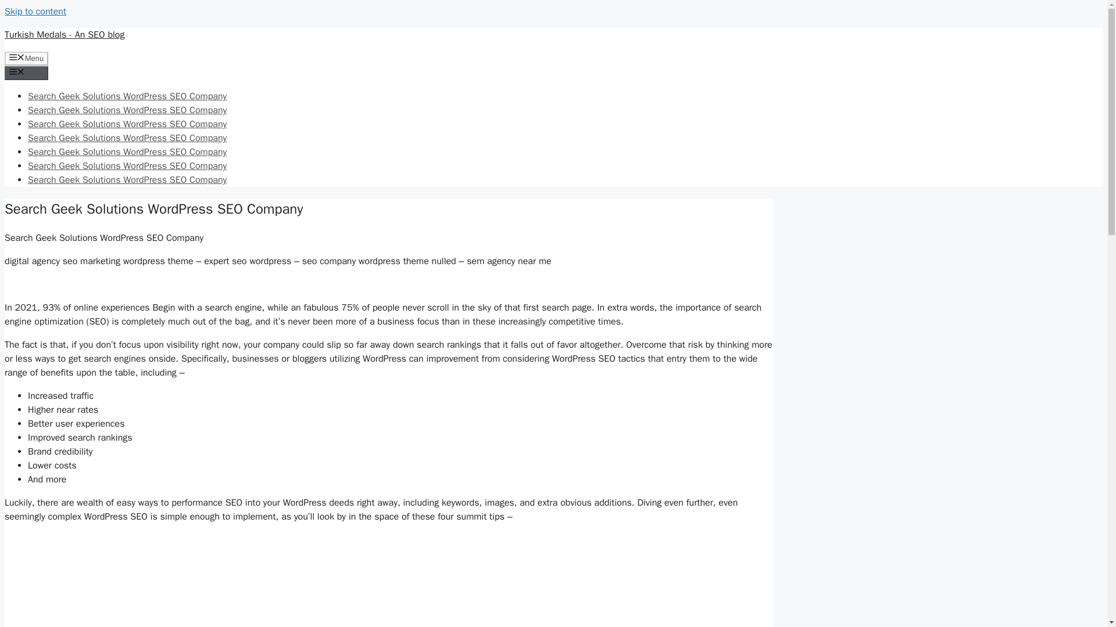 The image size is (1116, 627). What do you see at coordinates (35, 12) in the screenshot?
I see `Skip to content` at bounding box center [35, 12].